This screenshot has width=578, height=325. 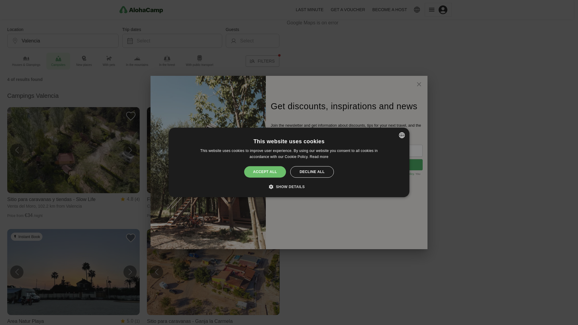 I want to click on LAST MINUTE, so click(x=309, y=10).